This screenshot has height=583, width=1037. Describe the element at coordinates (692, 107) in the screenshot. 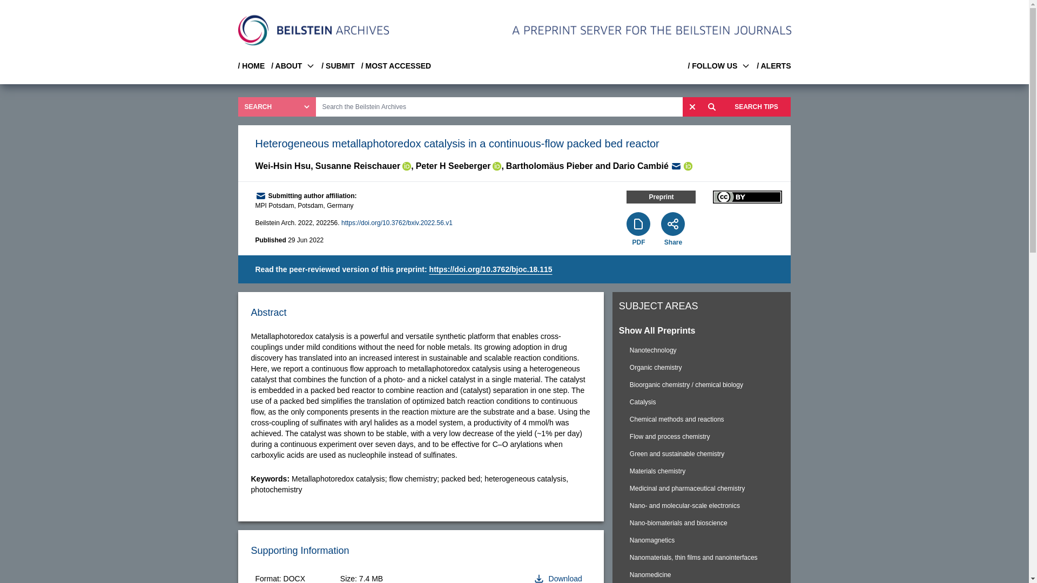

I see `Clear` at that location.